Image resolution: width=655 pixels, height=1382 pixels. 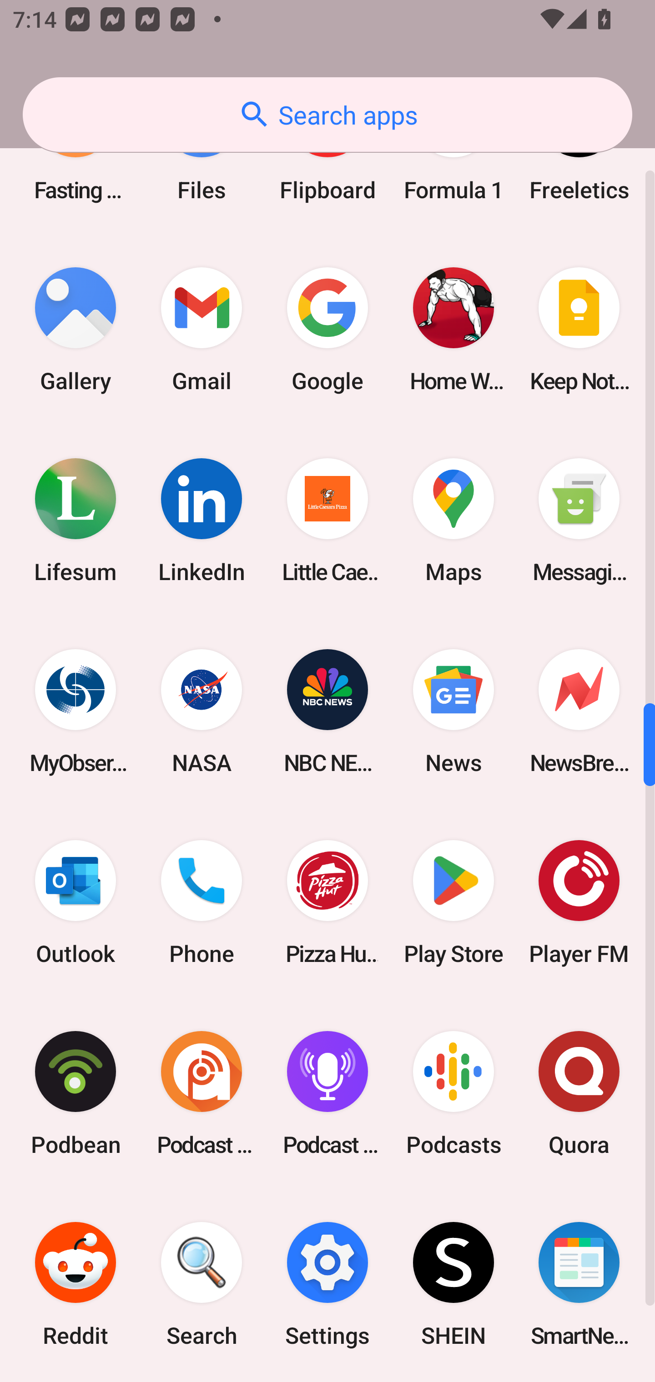 I want to click on Lifesum, so click(x=76, y=521).